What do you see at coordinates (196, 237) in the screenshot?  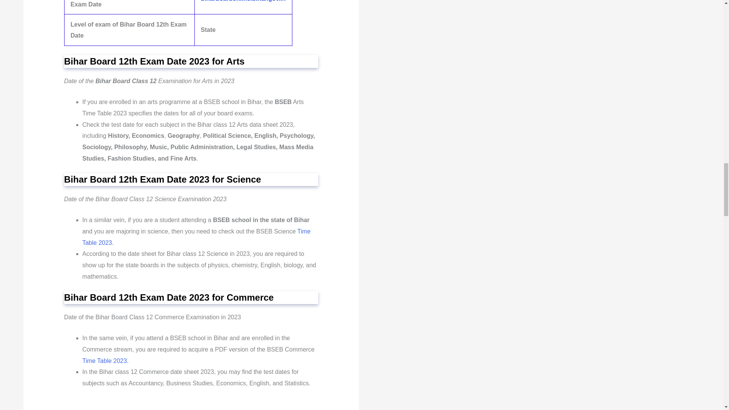 I see `Time Table 2023.` at bounding box center [196, 237].